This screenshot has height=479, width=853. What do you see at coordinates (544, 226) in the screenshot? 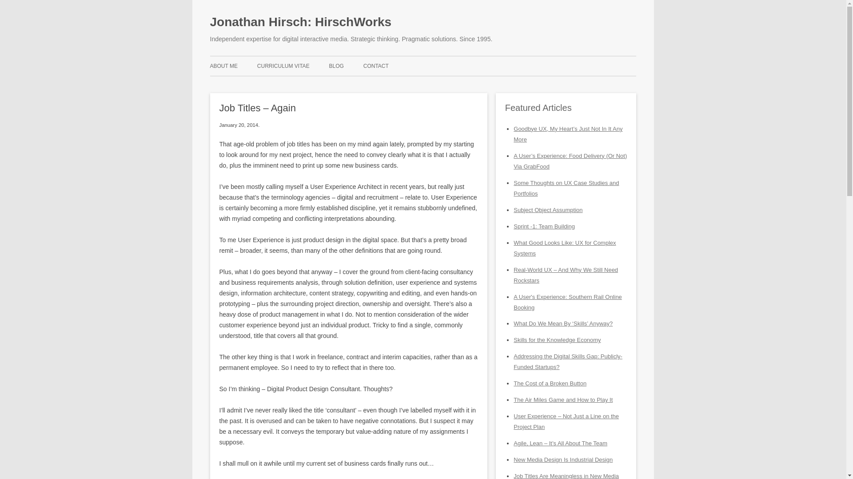
I see `Sprint -1: Team Building` at bounding box center [544, 226].